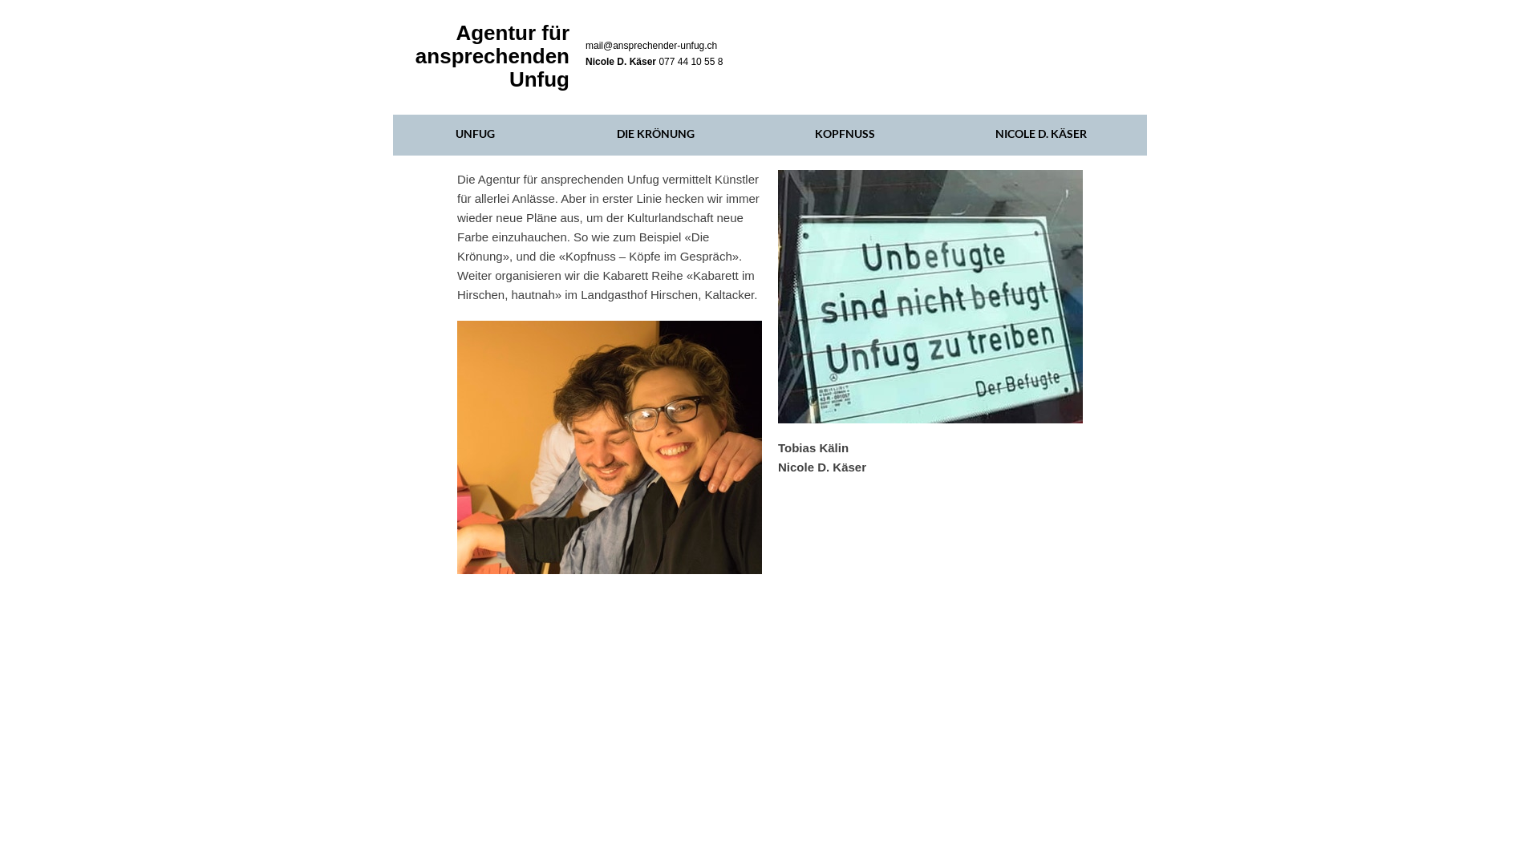 Image resolution: width=1540 pixels, height=866 pixels. Describe the element at coordinates (651, 46) in the screenshot. I see `mail@ansprechender-unfug.ch` at that location.